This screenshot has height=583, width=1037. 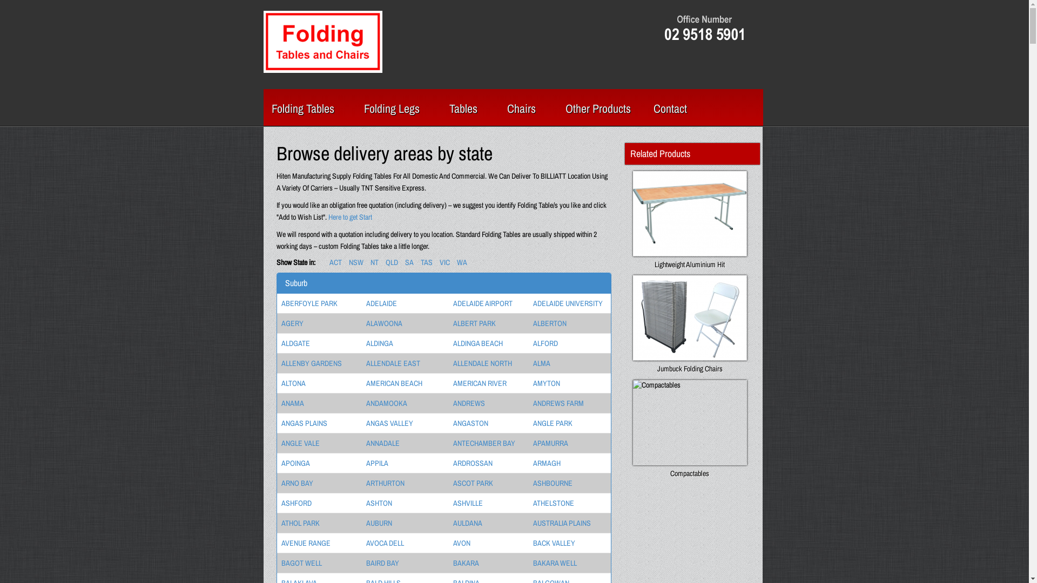 I want to click on ANAMA, so click(x=292, y=403).